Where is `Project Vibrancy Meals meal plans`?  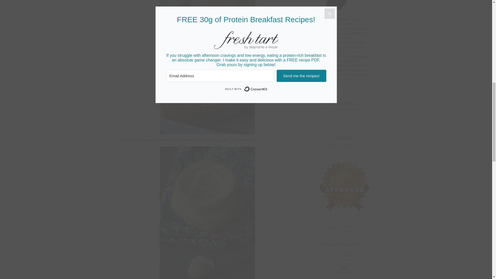 Project Vibrancy Meals meal plans is located at coordinates (342, 44).